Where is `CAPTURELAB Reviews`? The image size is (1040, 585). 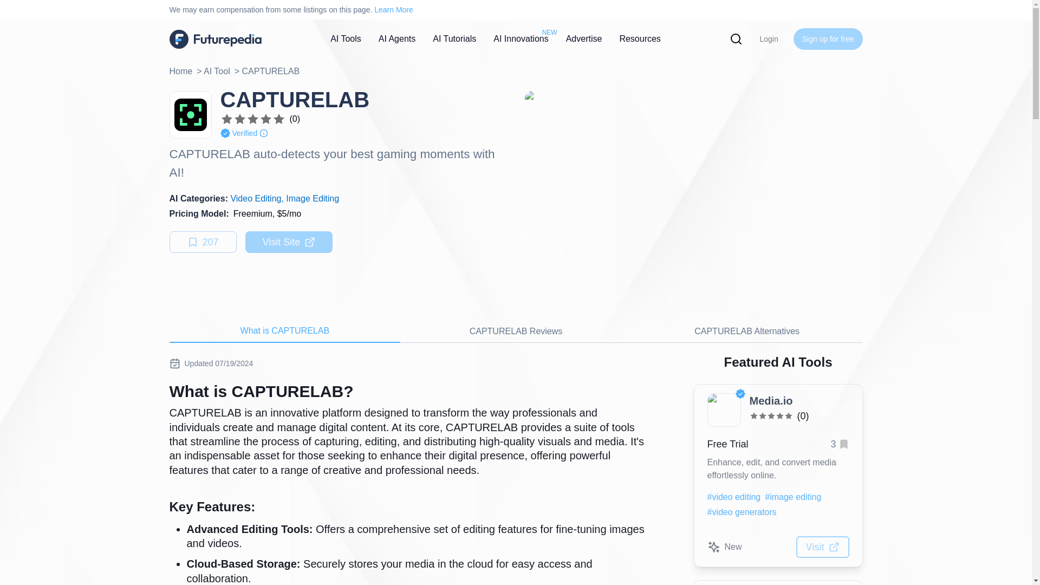 CAPTURELAB Reviews is located at coordinates (516, 331).